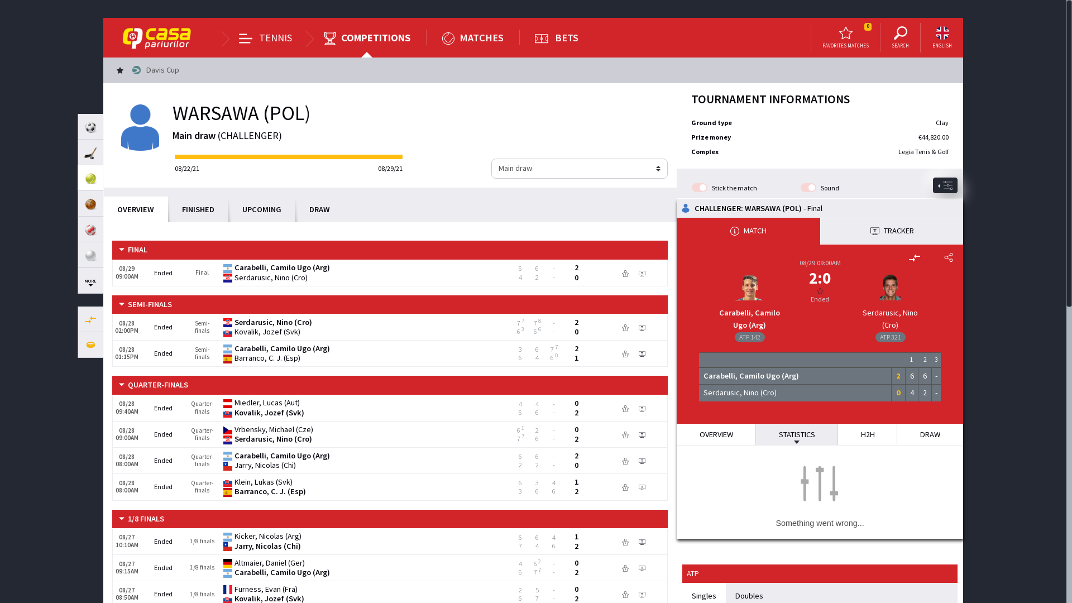  What do you see at coordinates (625, 354) in the screenshot?
I see `Detail` at bounding box center [625, 354].